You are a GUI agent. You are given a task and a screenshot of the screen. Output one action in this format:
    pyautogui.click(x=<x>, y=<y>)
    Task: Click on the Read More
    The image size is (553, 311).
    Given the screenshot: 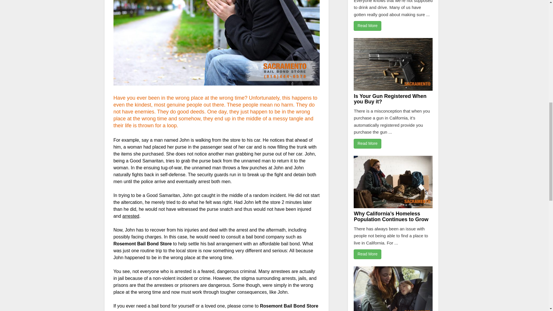 What is the action you would take?
    pyautogui.click(x=367, y=143)
    